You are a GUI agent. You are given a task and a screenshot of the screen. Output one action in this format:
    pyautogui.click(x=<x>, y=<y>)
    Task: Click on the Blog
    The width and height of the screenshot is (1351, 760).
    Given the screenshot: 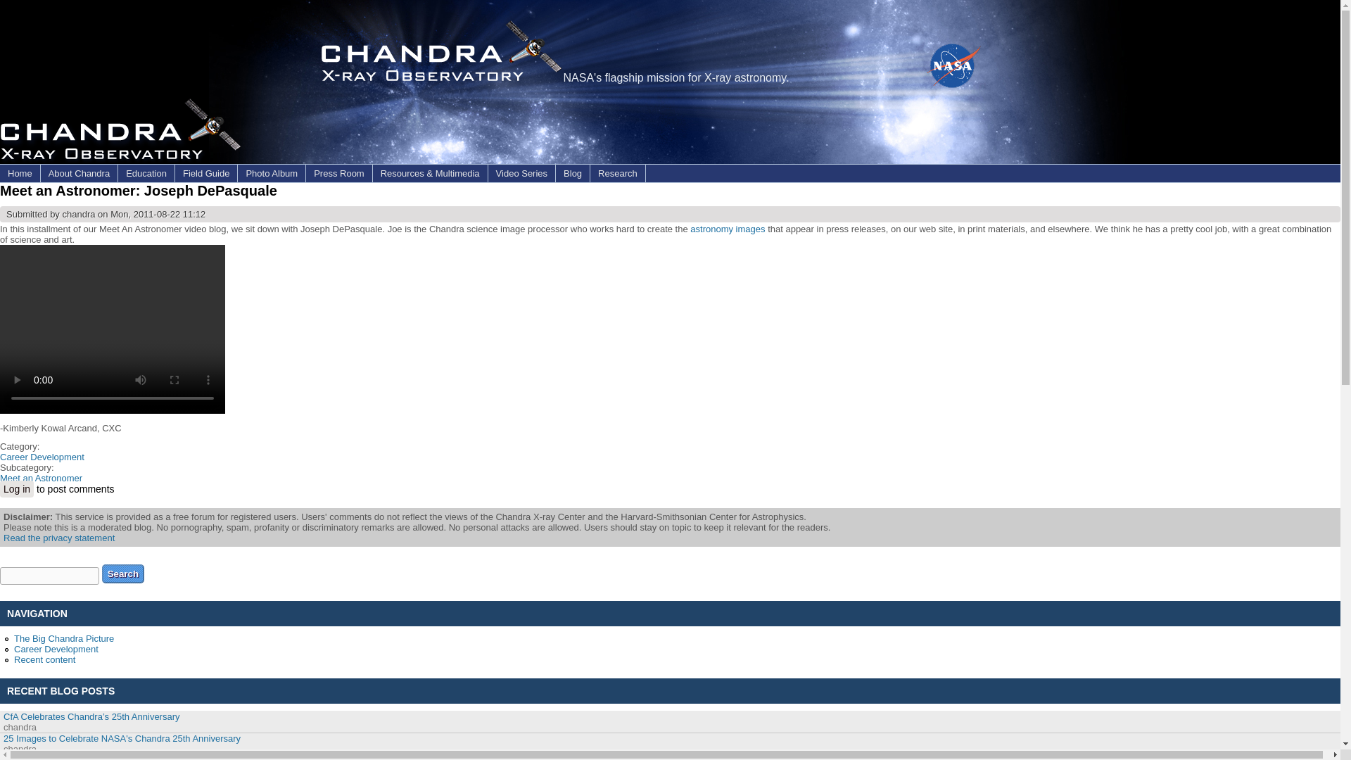 What is the action you would take?
    pyautogui.click(x=572, y=173)
    